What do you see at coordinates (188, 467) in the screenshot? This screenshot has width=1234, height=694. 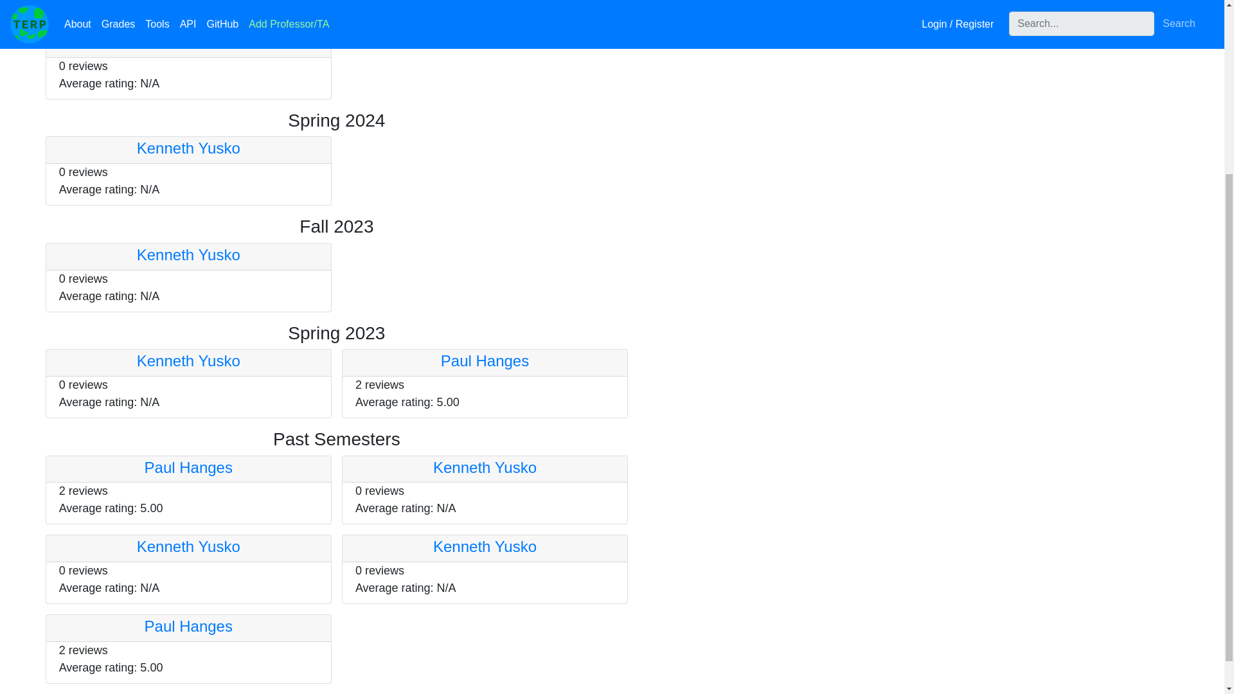 I see `Paul Hanges` at bounding box center [188, 467].